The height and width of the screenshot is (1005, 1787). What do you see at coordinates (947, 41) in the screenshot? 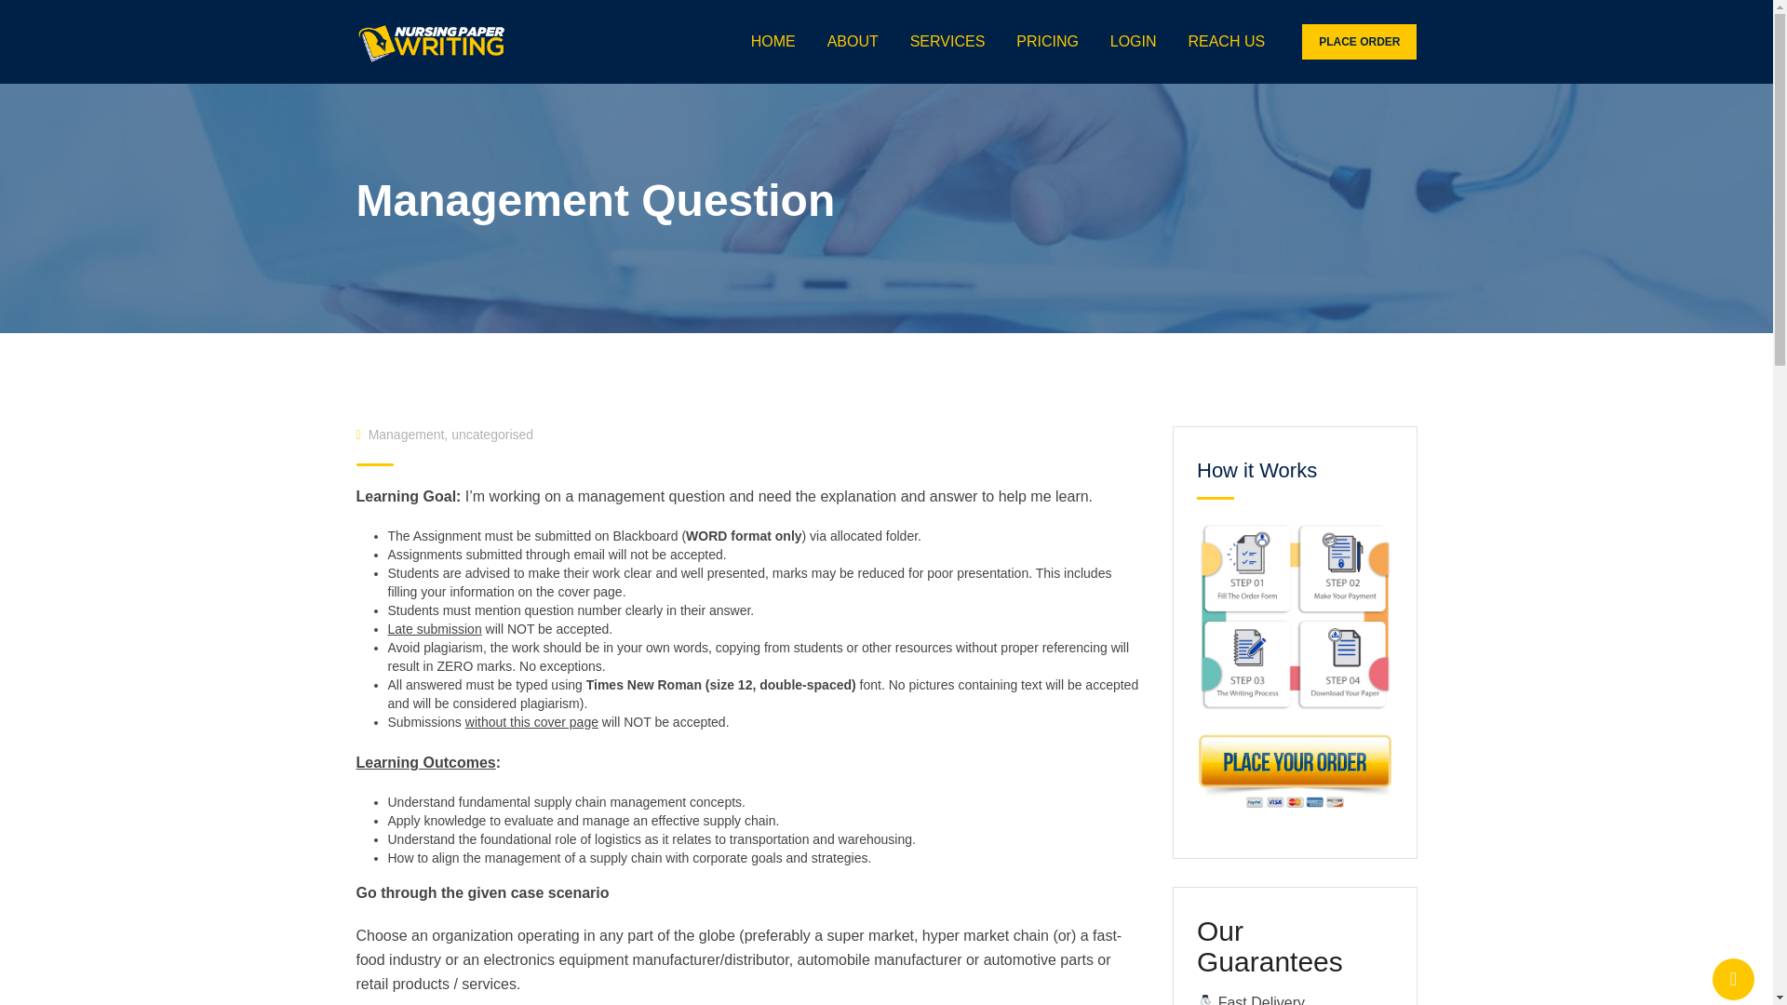
I see `SERVICES` at bounding box center [947, 41].